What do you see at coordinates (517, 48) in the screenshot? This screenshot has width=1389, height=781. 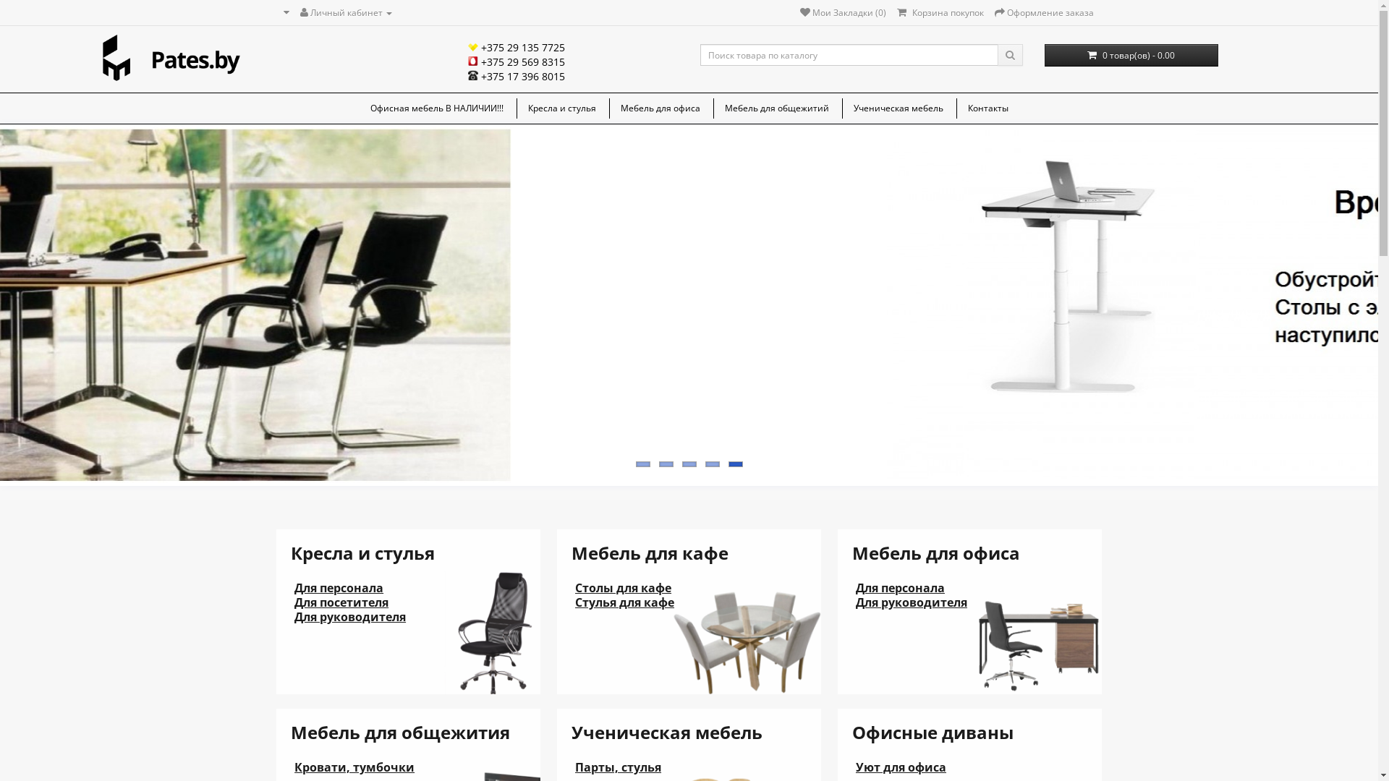 I see `+375 29 135 7725` at bounding box center [517, 48].